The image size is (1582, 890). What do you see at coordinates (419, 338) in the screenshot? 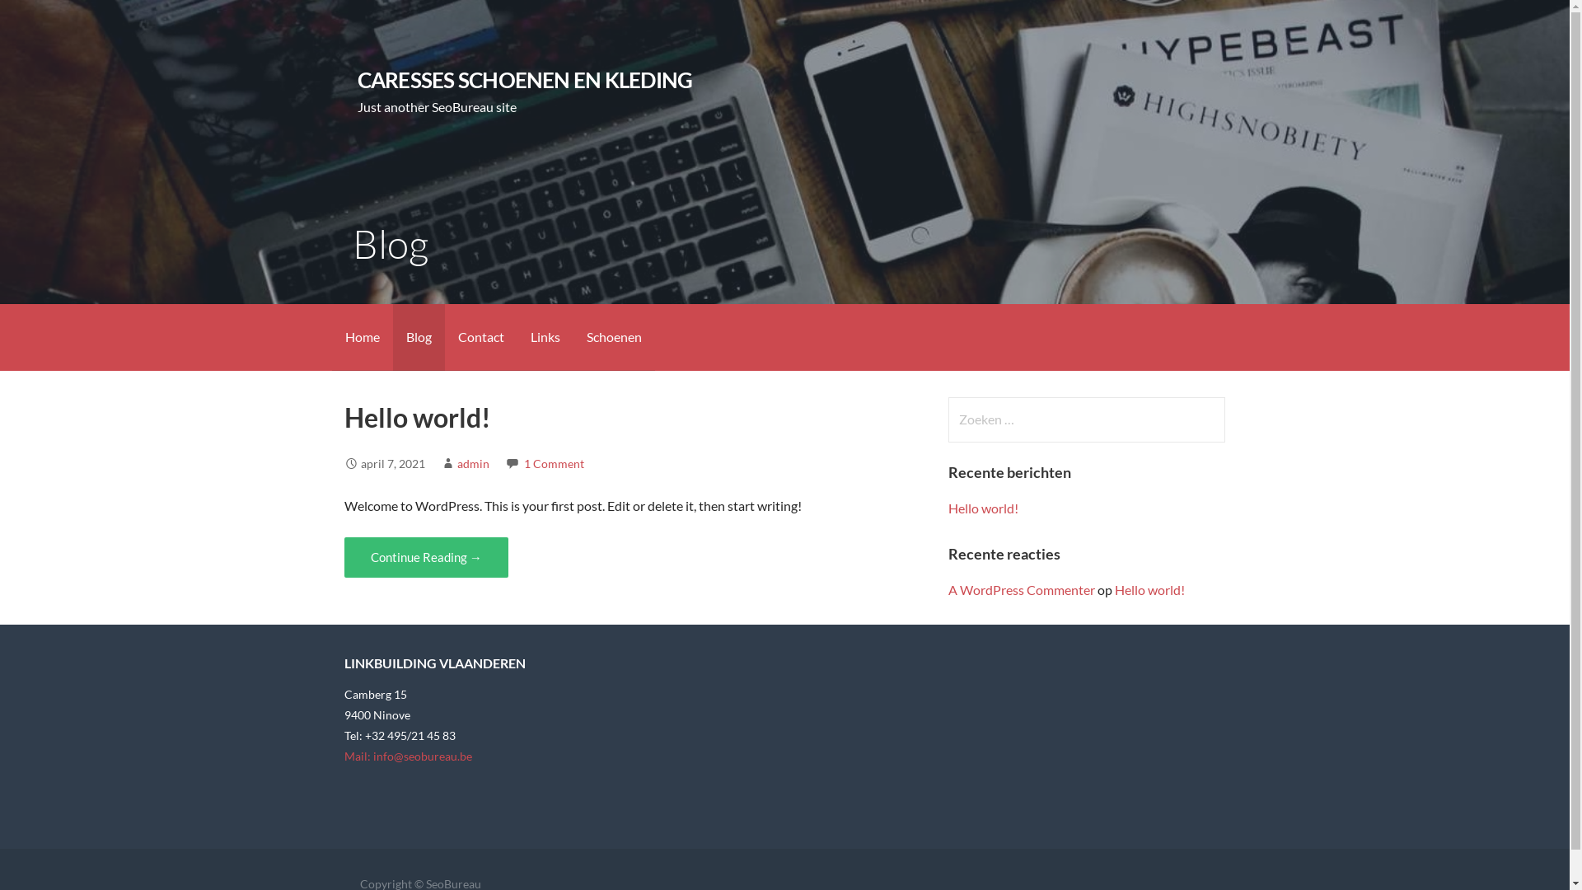
I see `Blog` at bounding box center [419, 338].